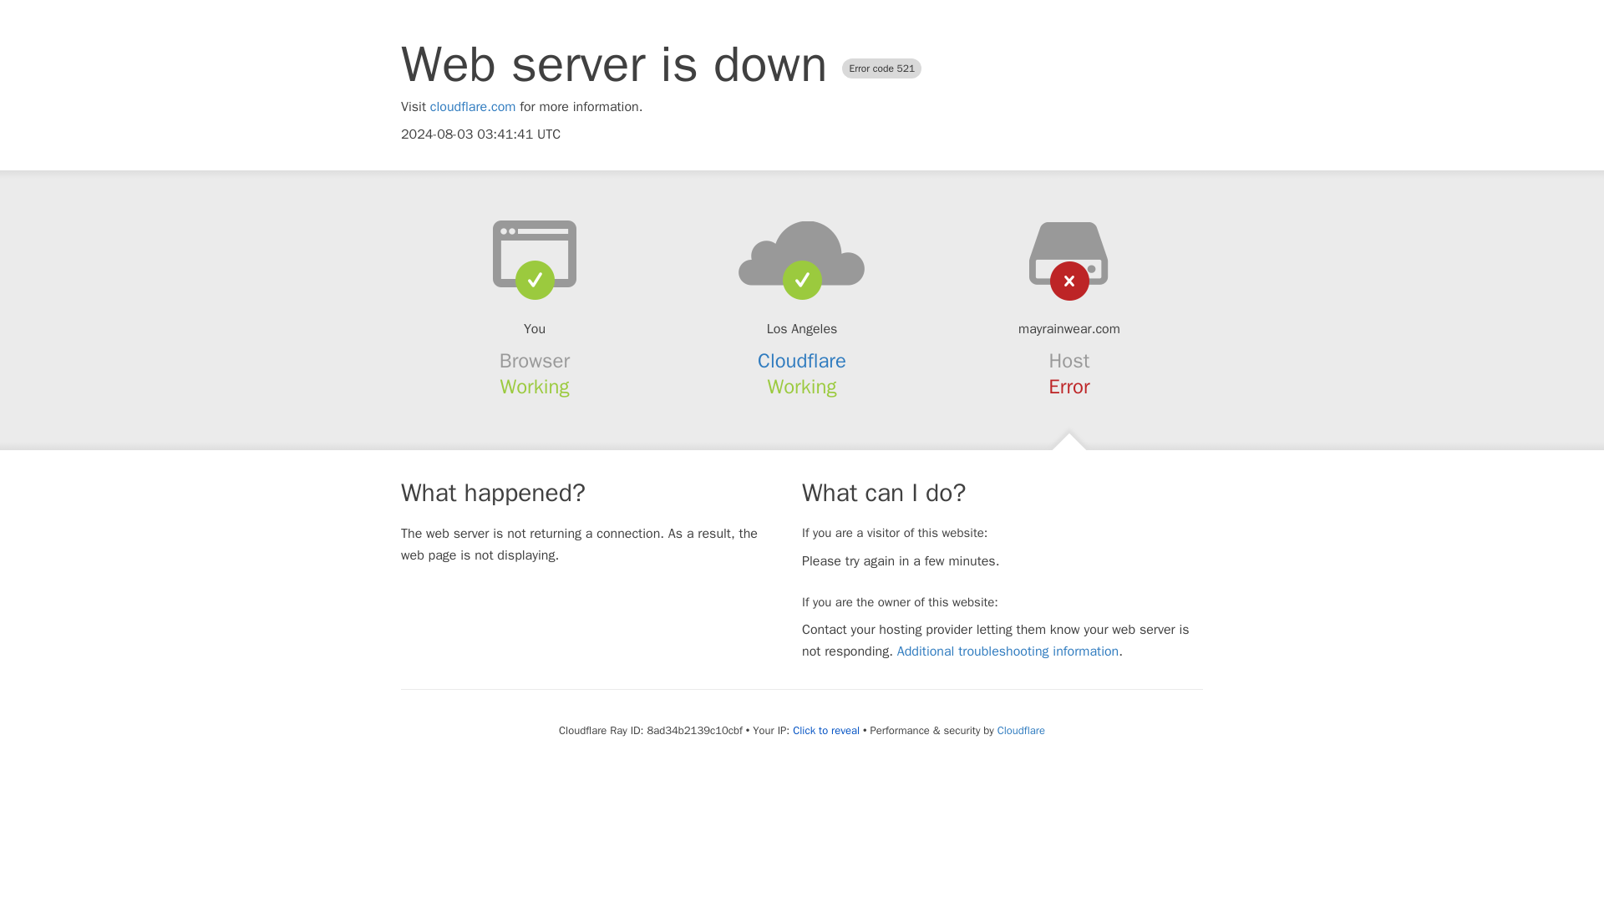 This screenshot has width=1604, height=902. I want to click on Additional troubleshooting information, so click(1008, 651).